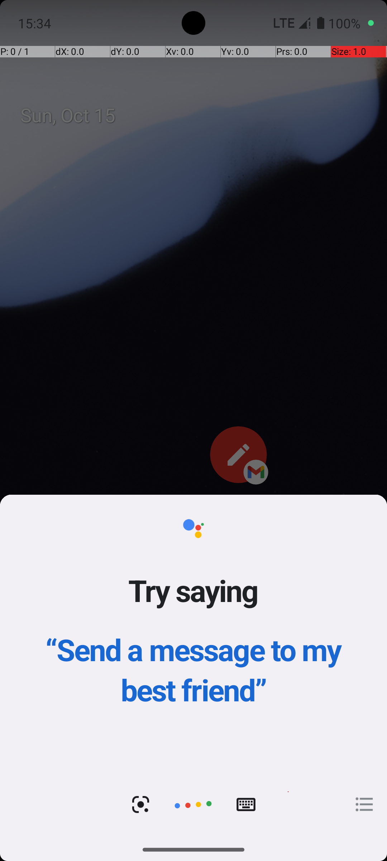  Describe the element at coordinates (193, 804) in the screenshot. I see `Tap to cancel` at that location.